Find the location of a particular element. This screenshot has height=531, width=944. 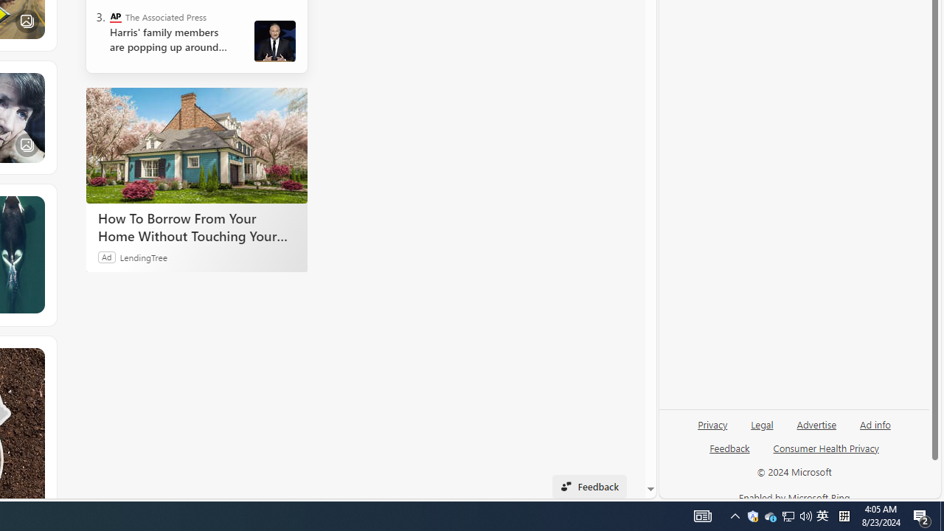

Legal is located at coordinates (762, 430).